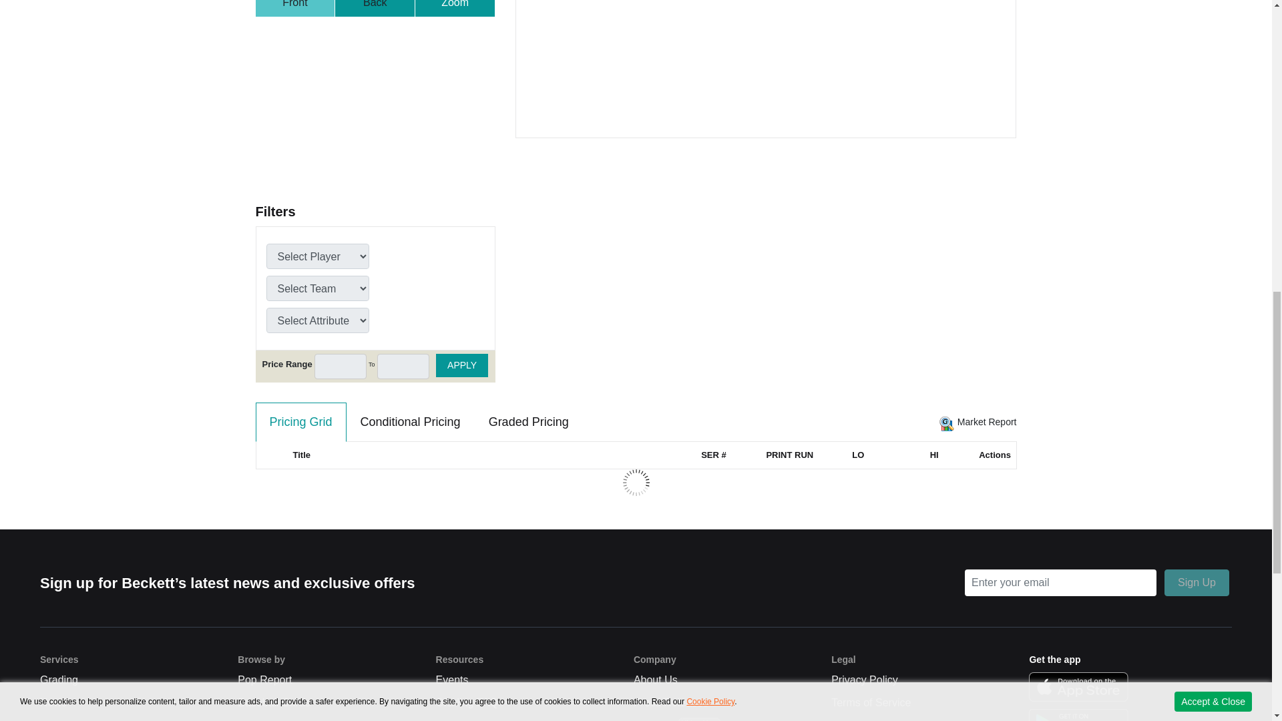 This screenshot has height=721, width=1282. What do you see at coordinates (84, 719) in the screenshot?
I see `Online Price Guide` at bounding box center [84, 719].